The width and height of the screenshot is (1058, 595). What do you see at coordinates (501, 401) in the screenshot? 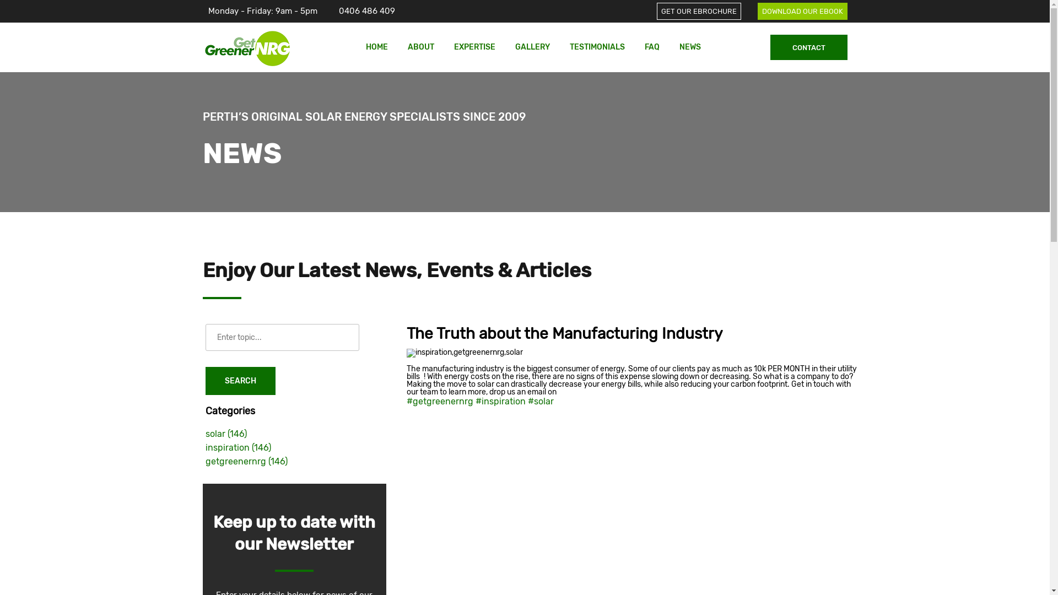
I see `#inspiration` at bounding box center [501, 401].